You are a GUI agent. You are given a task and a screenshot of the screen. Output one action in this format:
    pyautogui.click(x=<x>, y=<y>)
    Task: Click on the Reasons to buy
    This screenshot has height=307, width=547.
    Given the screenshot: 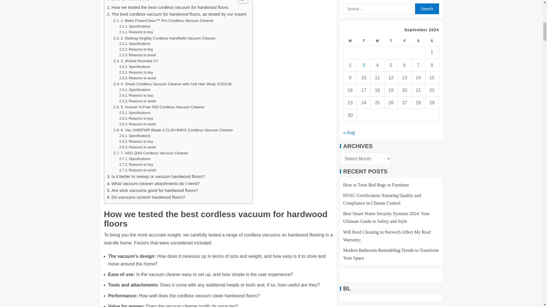 What is the action you would take?
    pyautogui.click(x=136, y=32)
    